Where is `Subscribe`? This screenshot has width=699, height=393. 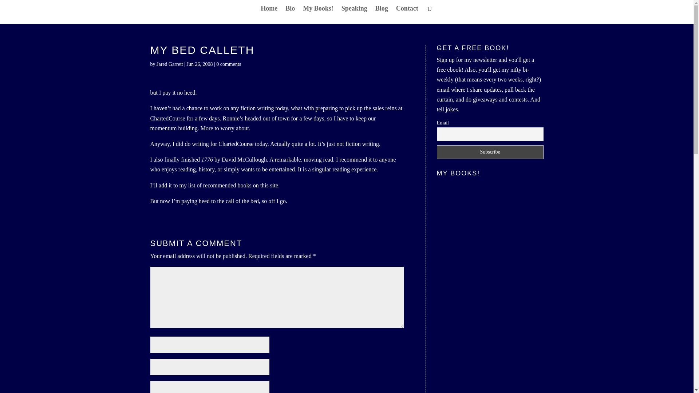
Subscribe is located at coordinates (490, 152).